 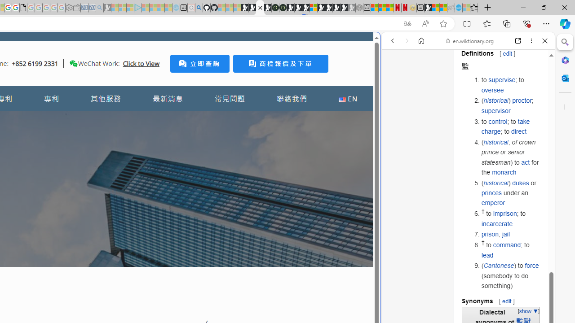 What do you see at coordinates (532, 266) in the screenshot?
I see `force` at bounding box center [532, 266].